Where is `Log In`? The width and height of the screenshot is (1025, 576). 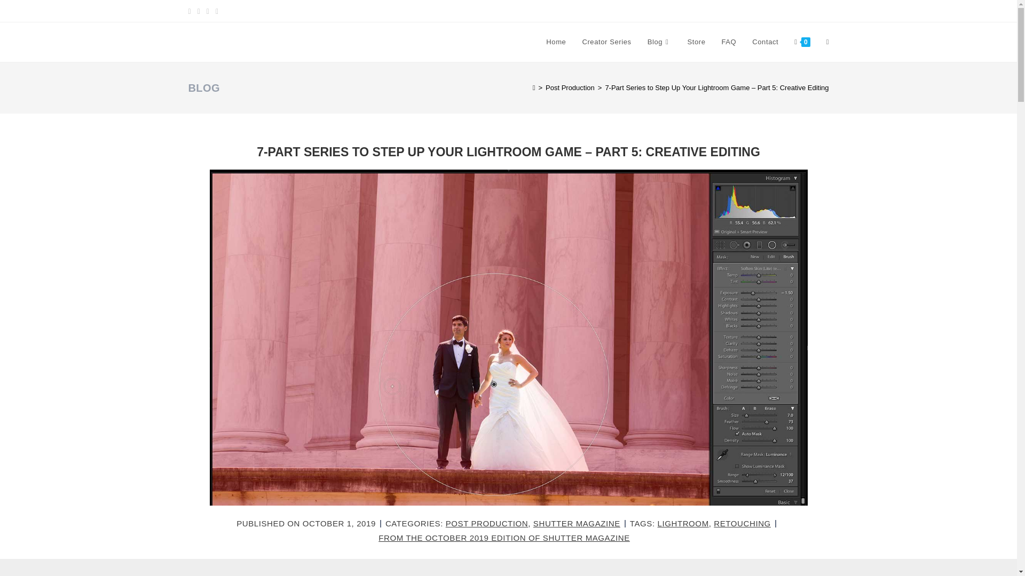 Log In is located at coordinates (807, 11).